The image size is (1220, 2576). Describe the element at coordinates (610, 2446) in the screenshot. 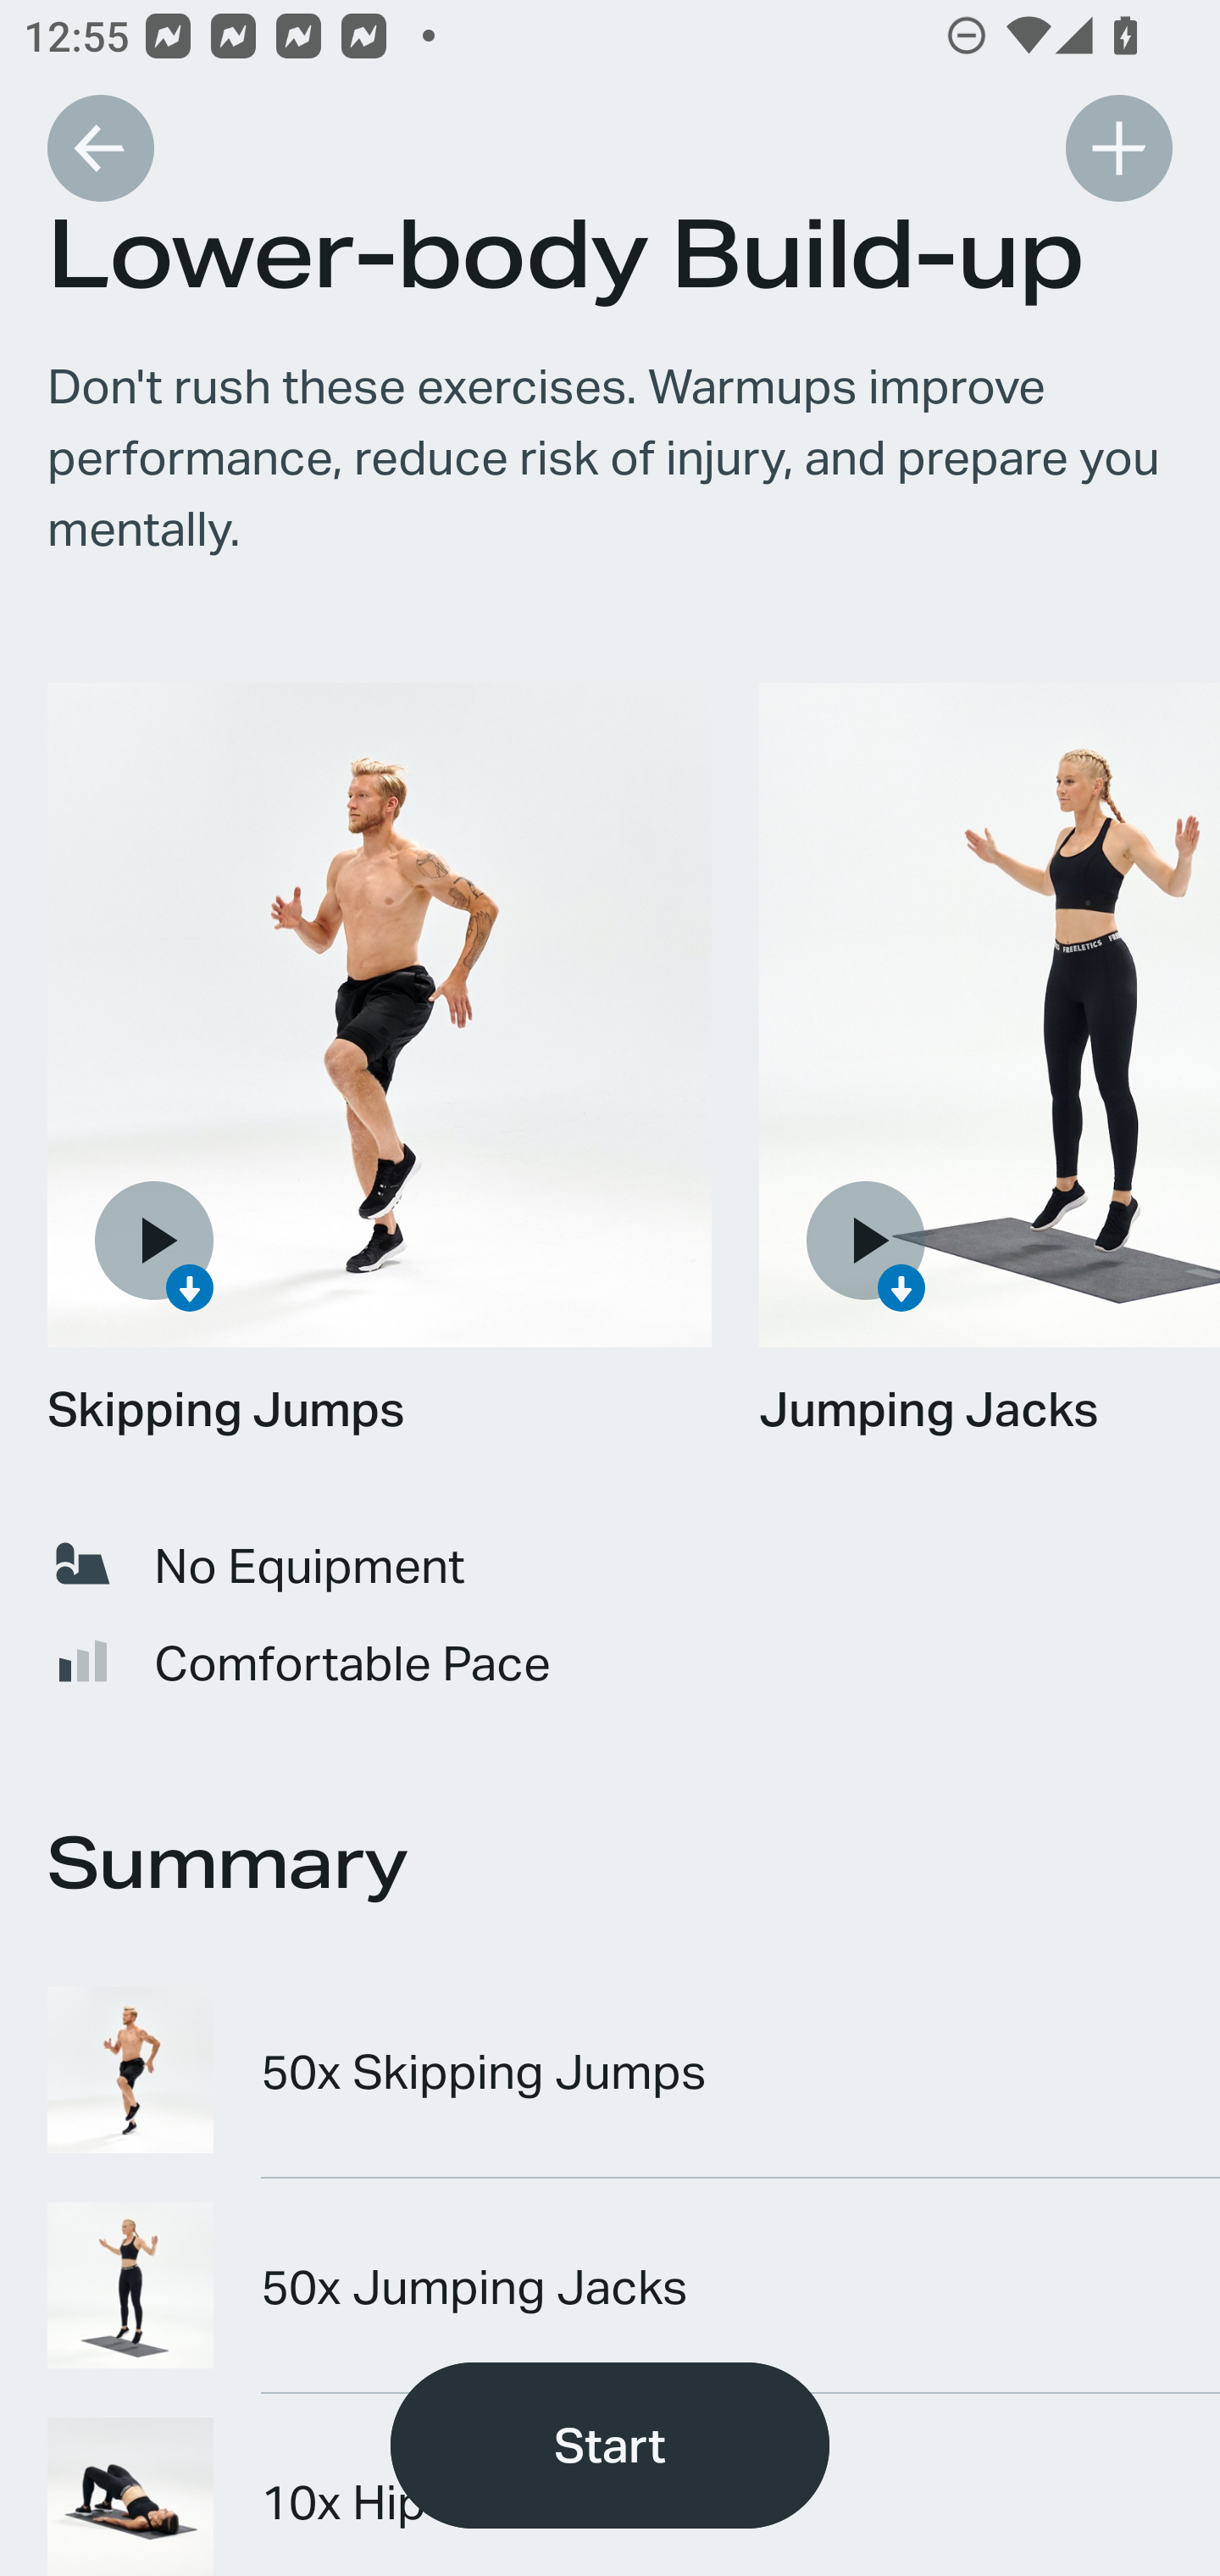

I see `Start` at that location.